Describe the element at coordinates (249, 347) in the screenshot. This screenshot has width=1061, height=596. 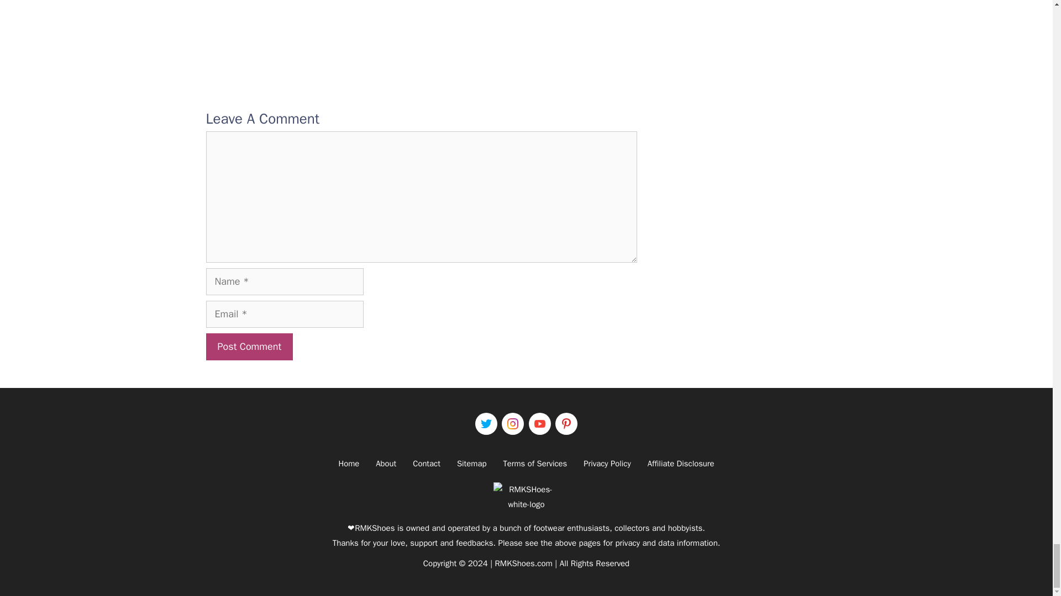
I see `Post Comment` at that location.